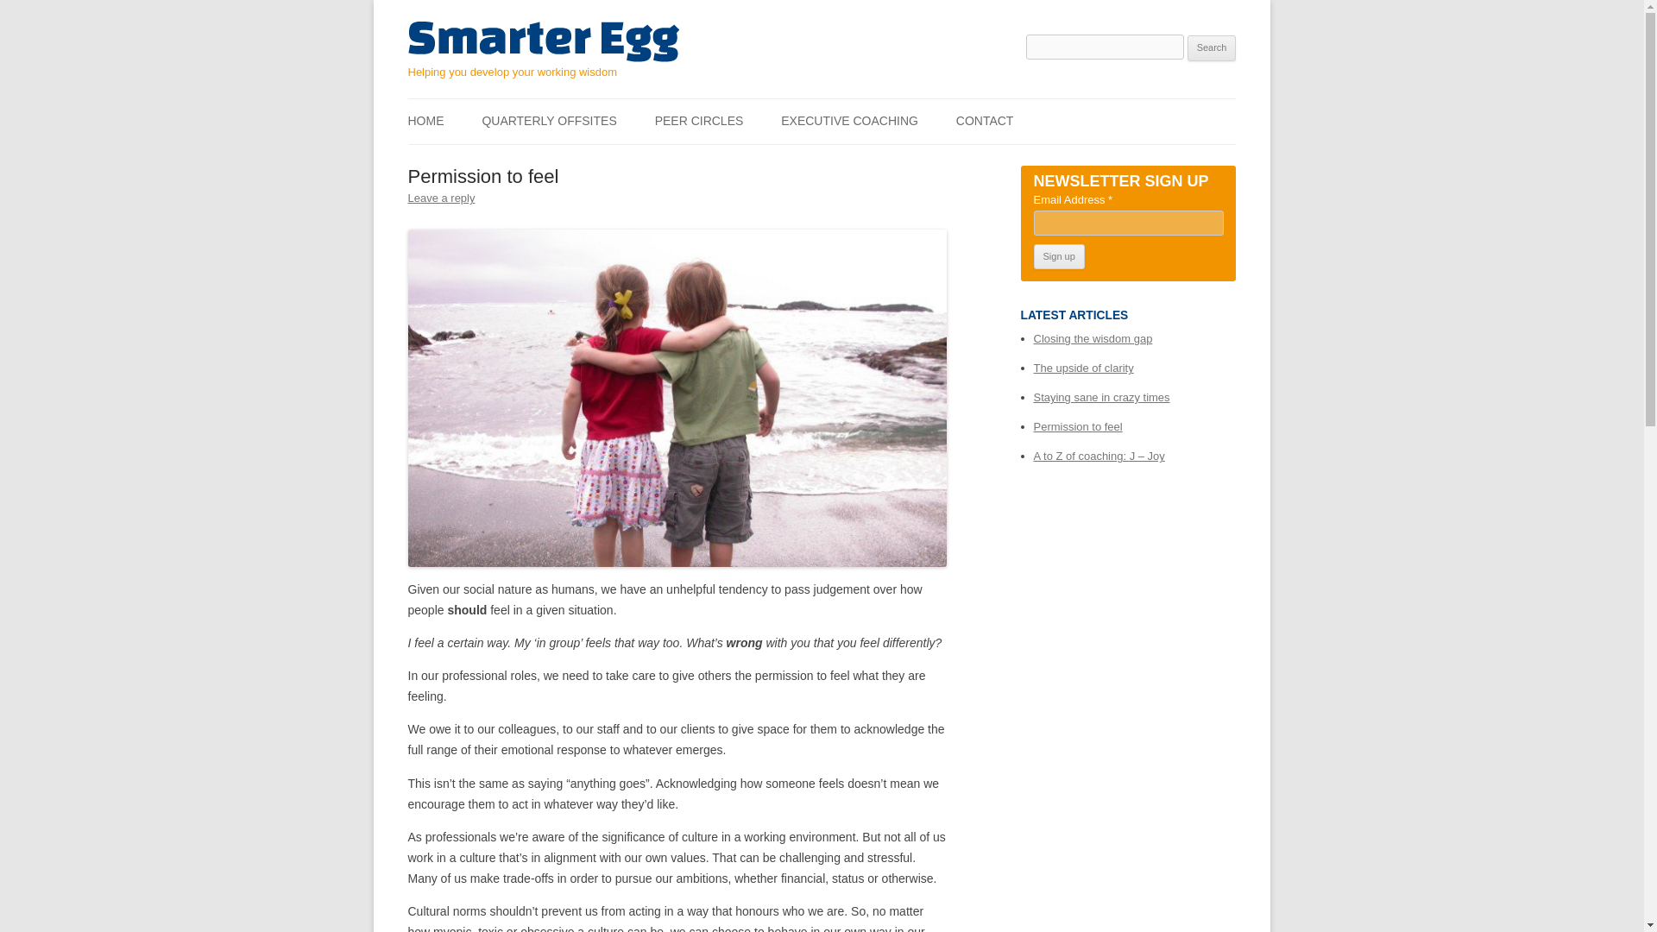 Image resolution: width=1657 pixels, height=932 pixels. Describe the element at coordinates (440, 198) in the screenshot. I see `Leave a reply` at that location.